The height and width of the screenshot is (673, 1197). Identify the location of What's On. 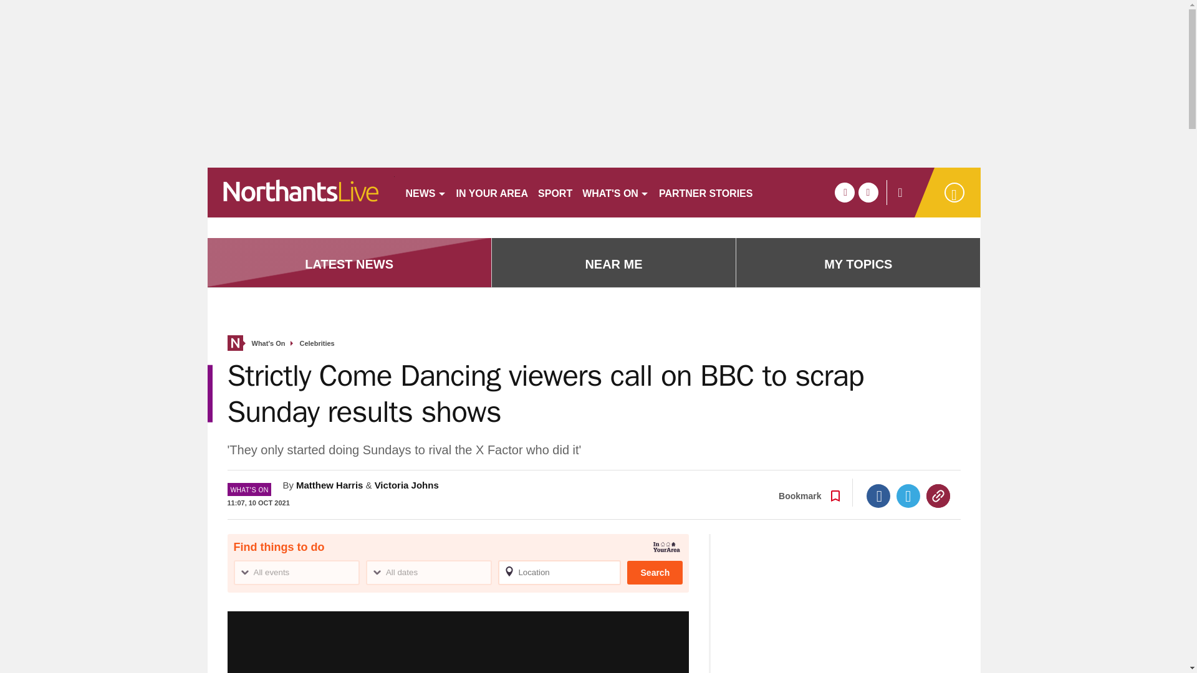
(268, 344).